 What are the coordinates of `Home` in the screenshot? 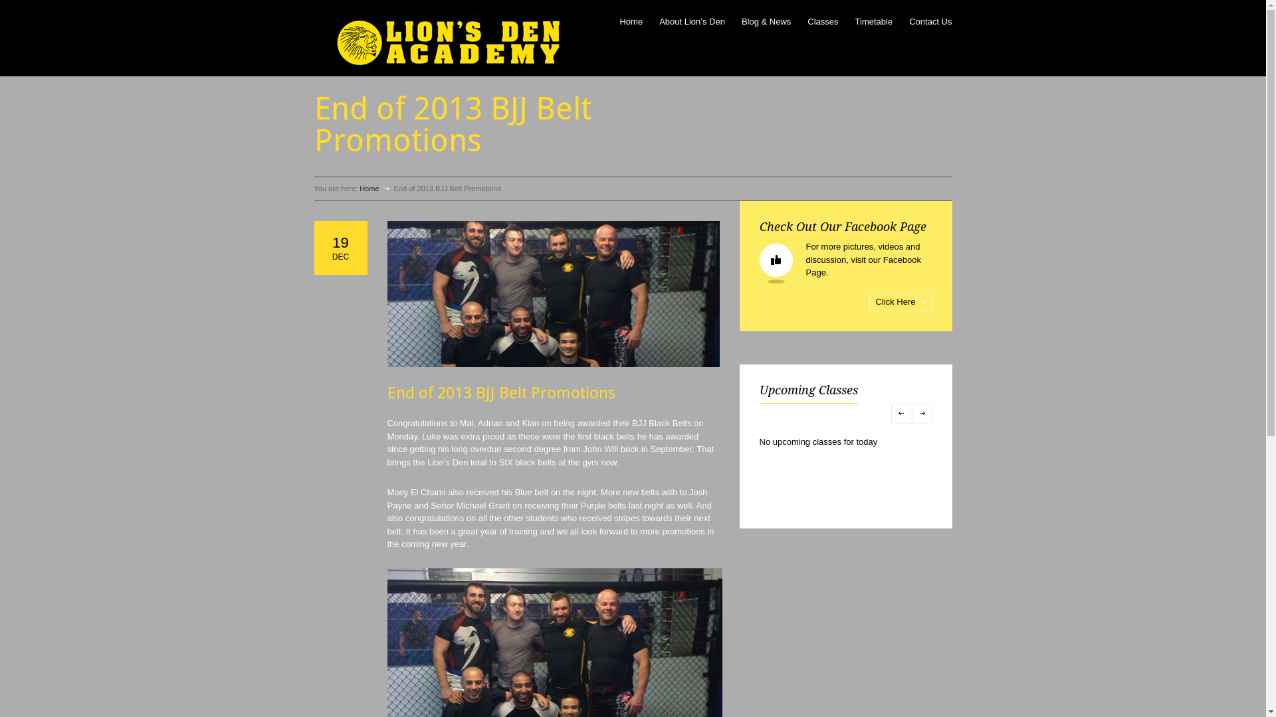 It's located at (370, 189).